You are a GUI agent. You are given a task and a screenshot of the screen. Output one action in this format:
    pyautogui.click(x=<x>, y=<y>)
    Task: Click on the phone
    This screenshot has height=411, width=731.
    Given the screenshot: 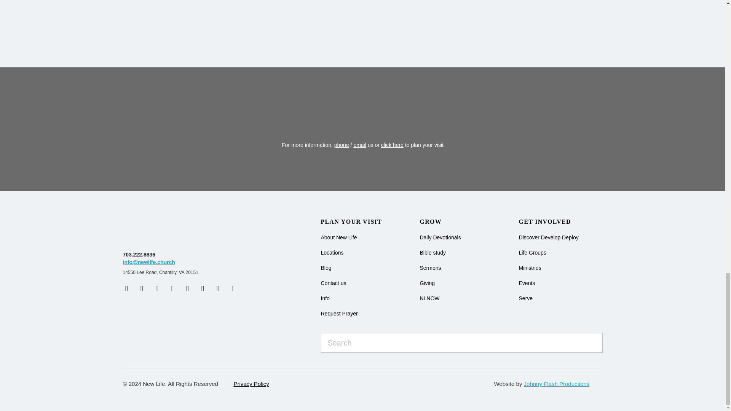 What is the action you would take?
    pyautogui.click(x=342, y=145)
    